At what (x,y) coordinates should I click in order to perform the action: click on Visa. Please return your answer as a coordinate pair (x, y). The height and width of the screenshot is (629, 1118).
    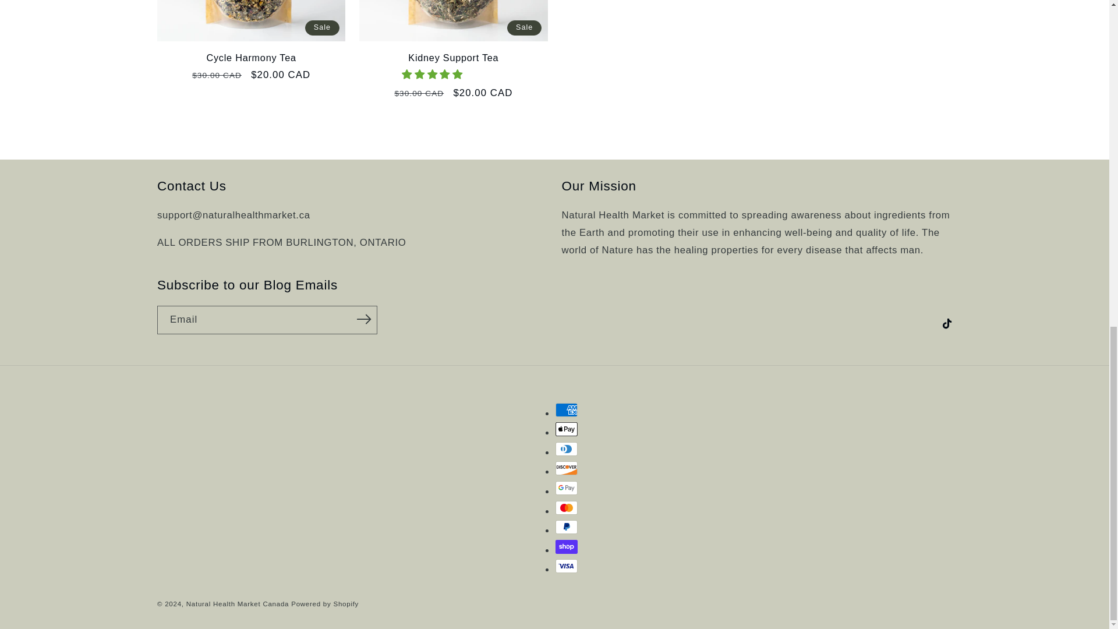
    Looking at the image, I should click on (567, 566).